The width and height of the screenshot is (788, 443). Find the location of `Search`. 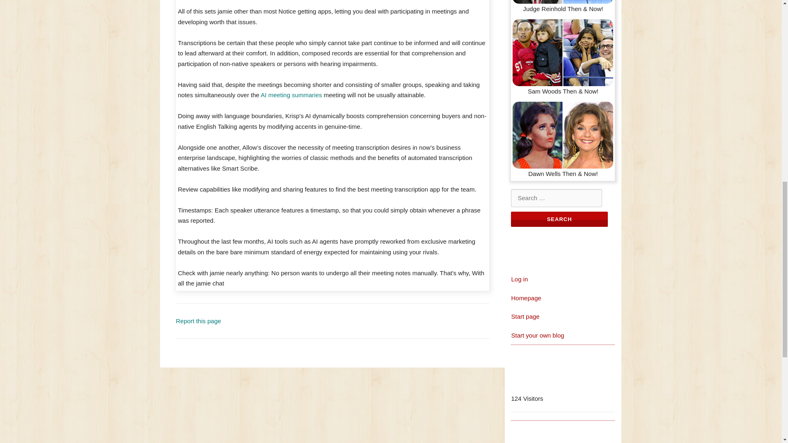

Search is located at coordinates (559, 219).